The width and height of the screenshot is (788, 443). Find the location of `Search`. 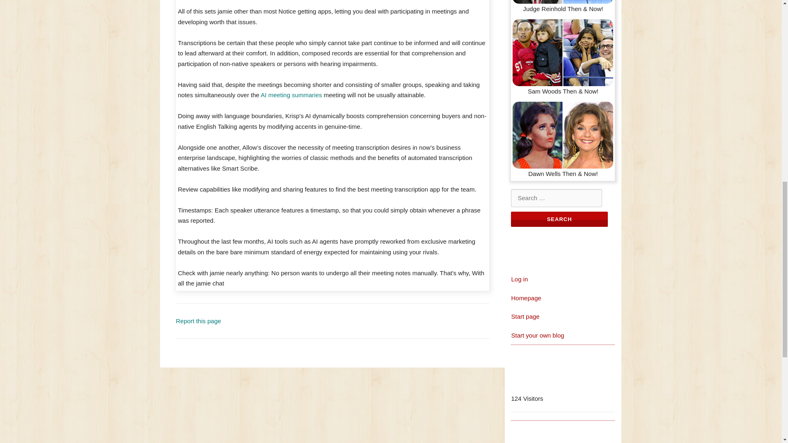

Search is located at coordinates (559, 219).